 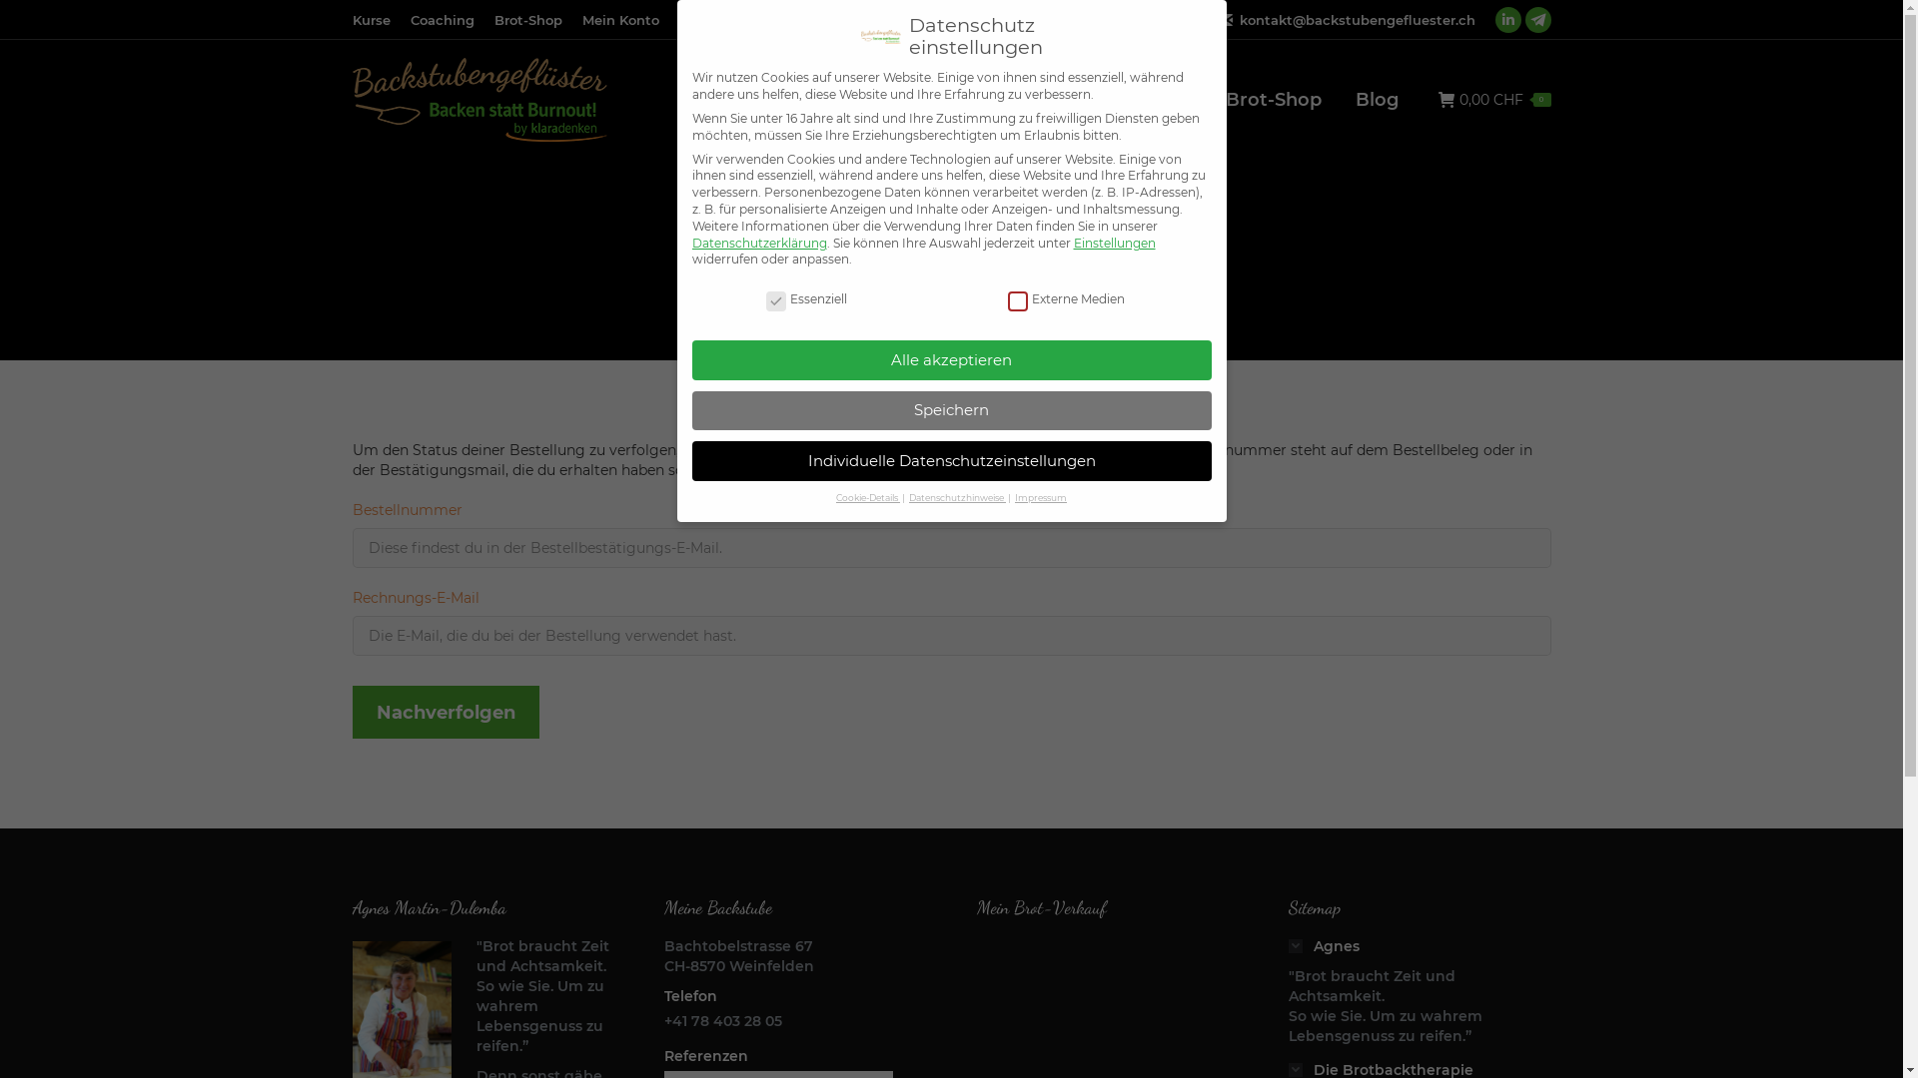 I want to click on Speichern, so click(x=951, y=411).